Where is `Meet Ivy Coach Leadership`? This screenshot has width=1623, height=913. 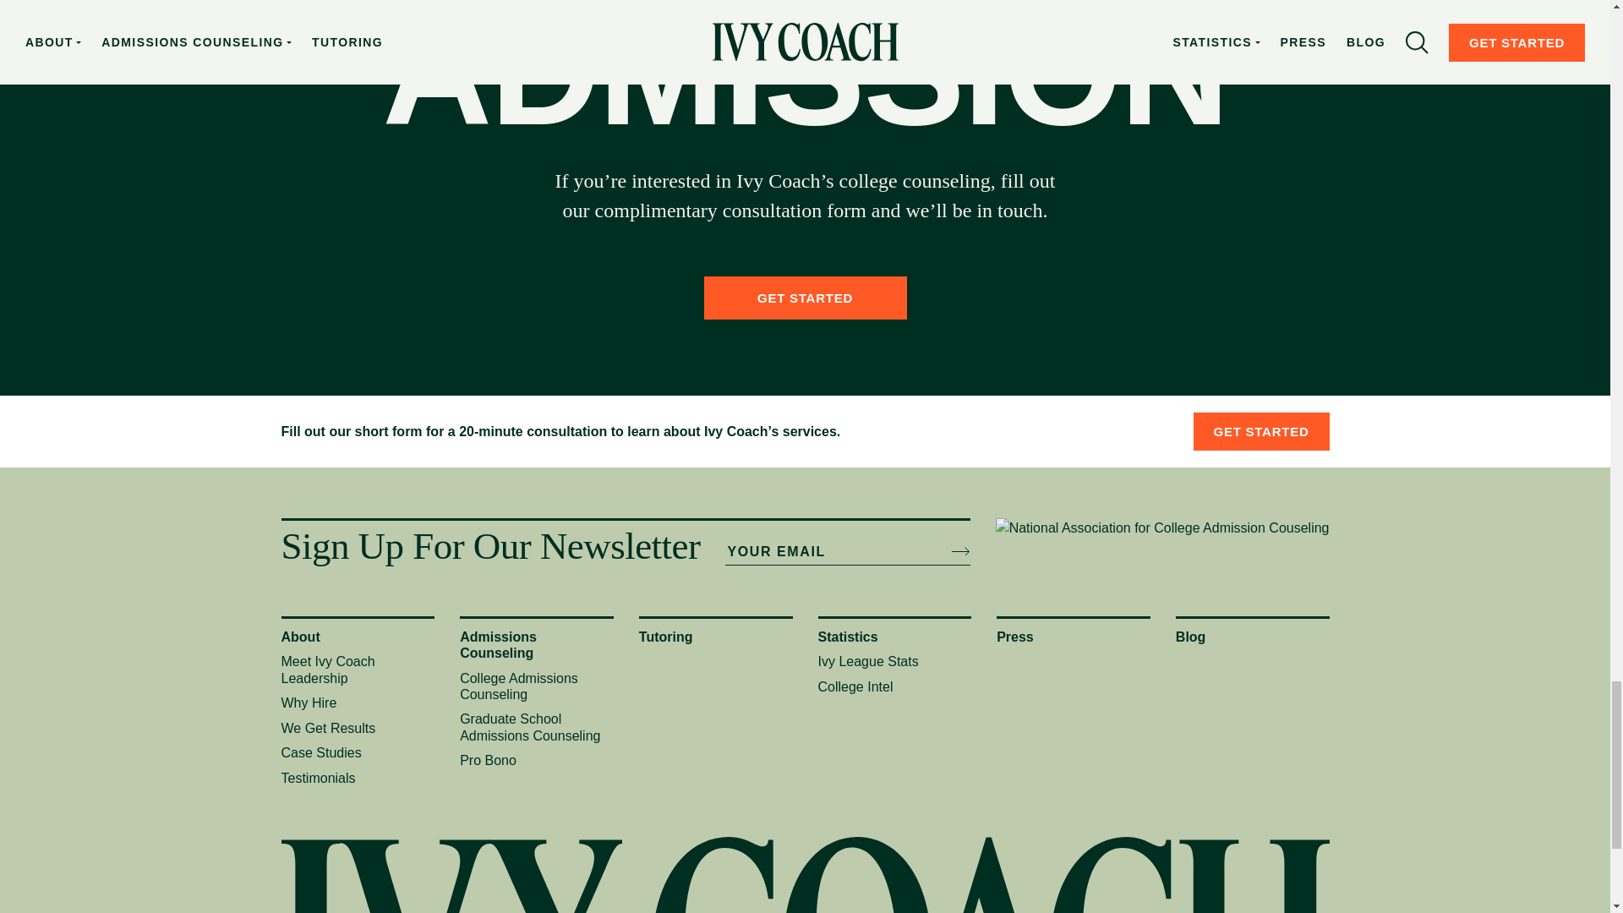
Meet Ivy Coach Leadership is located at coordinates (328, 670).